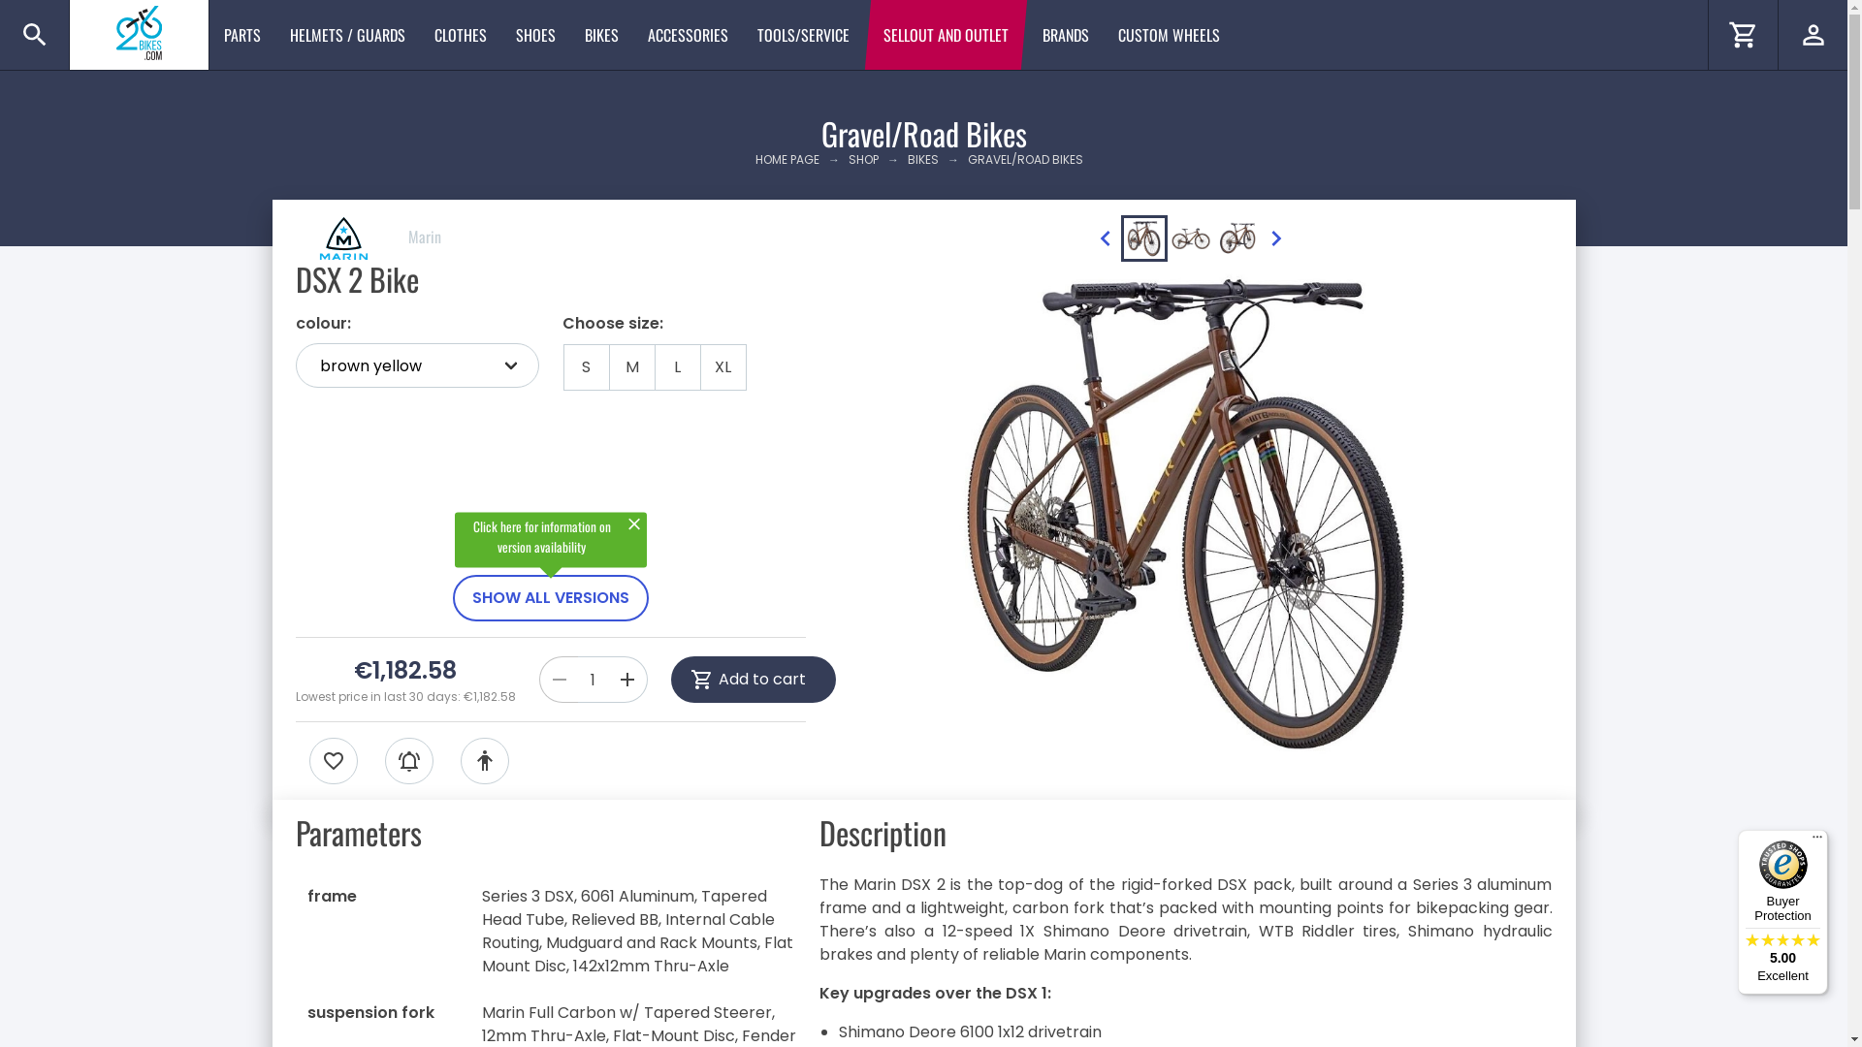  What do you see at coordinates (723, 367) in the screenshot?
I see `XL` at bounding box center [723, 367].